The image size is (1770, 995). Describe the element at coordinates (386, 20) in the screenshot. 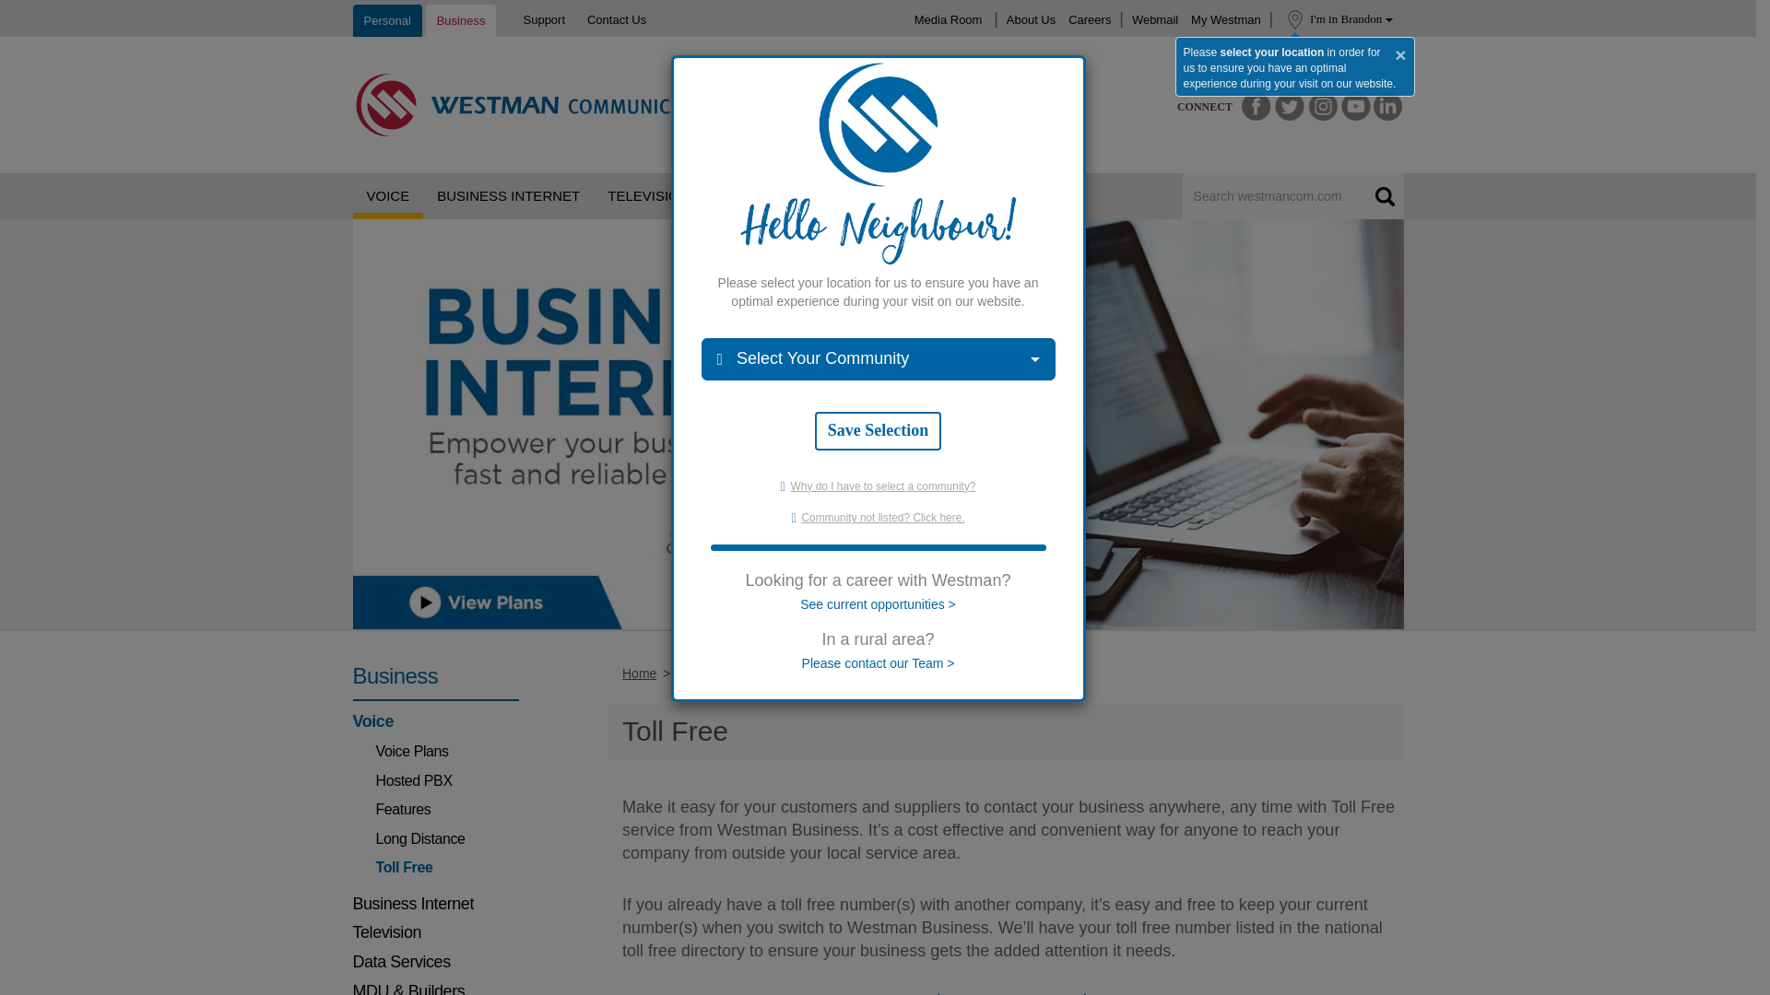

I see `Personal` at that location.